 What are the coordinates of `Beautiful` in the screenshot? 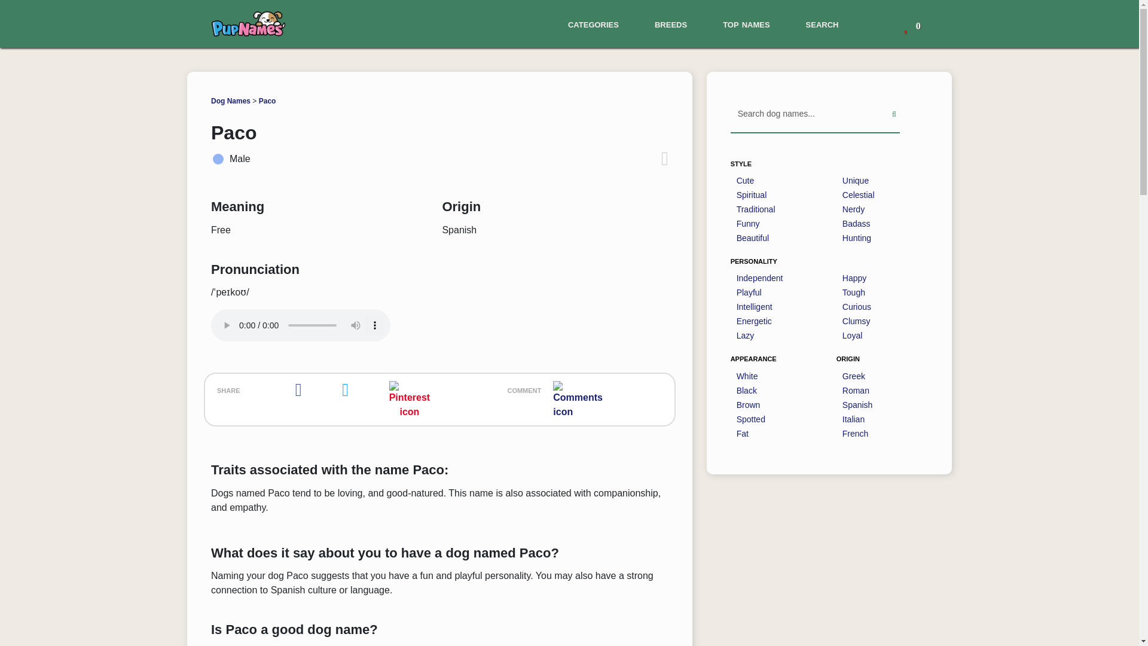 It's located at (753, 238).